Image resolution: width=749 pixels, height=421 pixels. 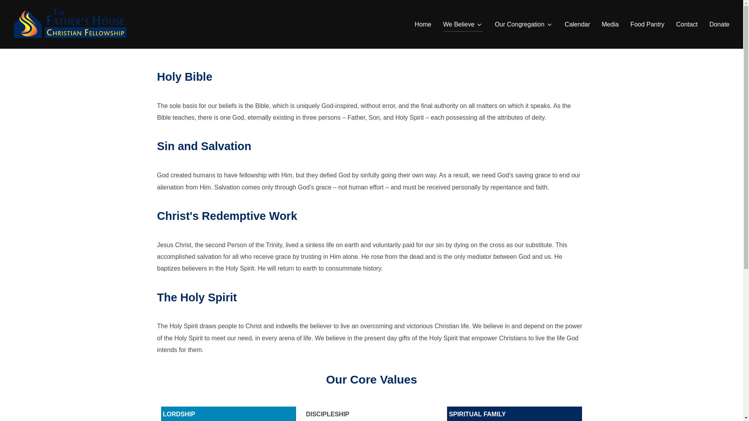 I want to click on Calendar, so click(x=577, y=25).